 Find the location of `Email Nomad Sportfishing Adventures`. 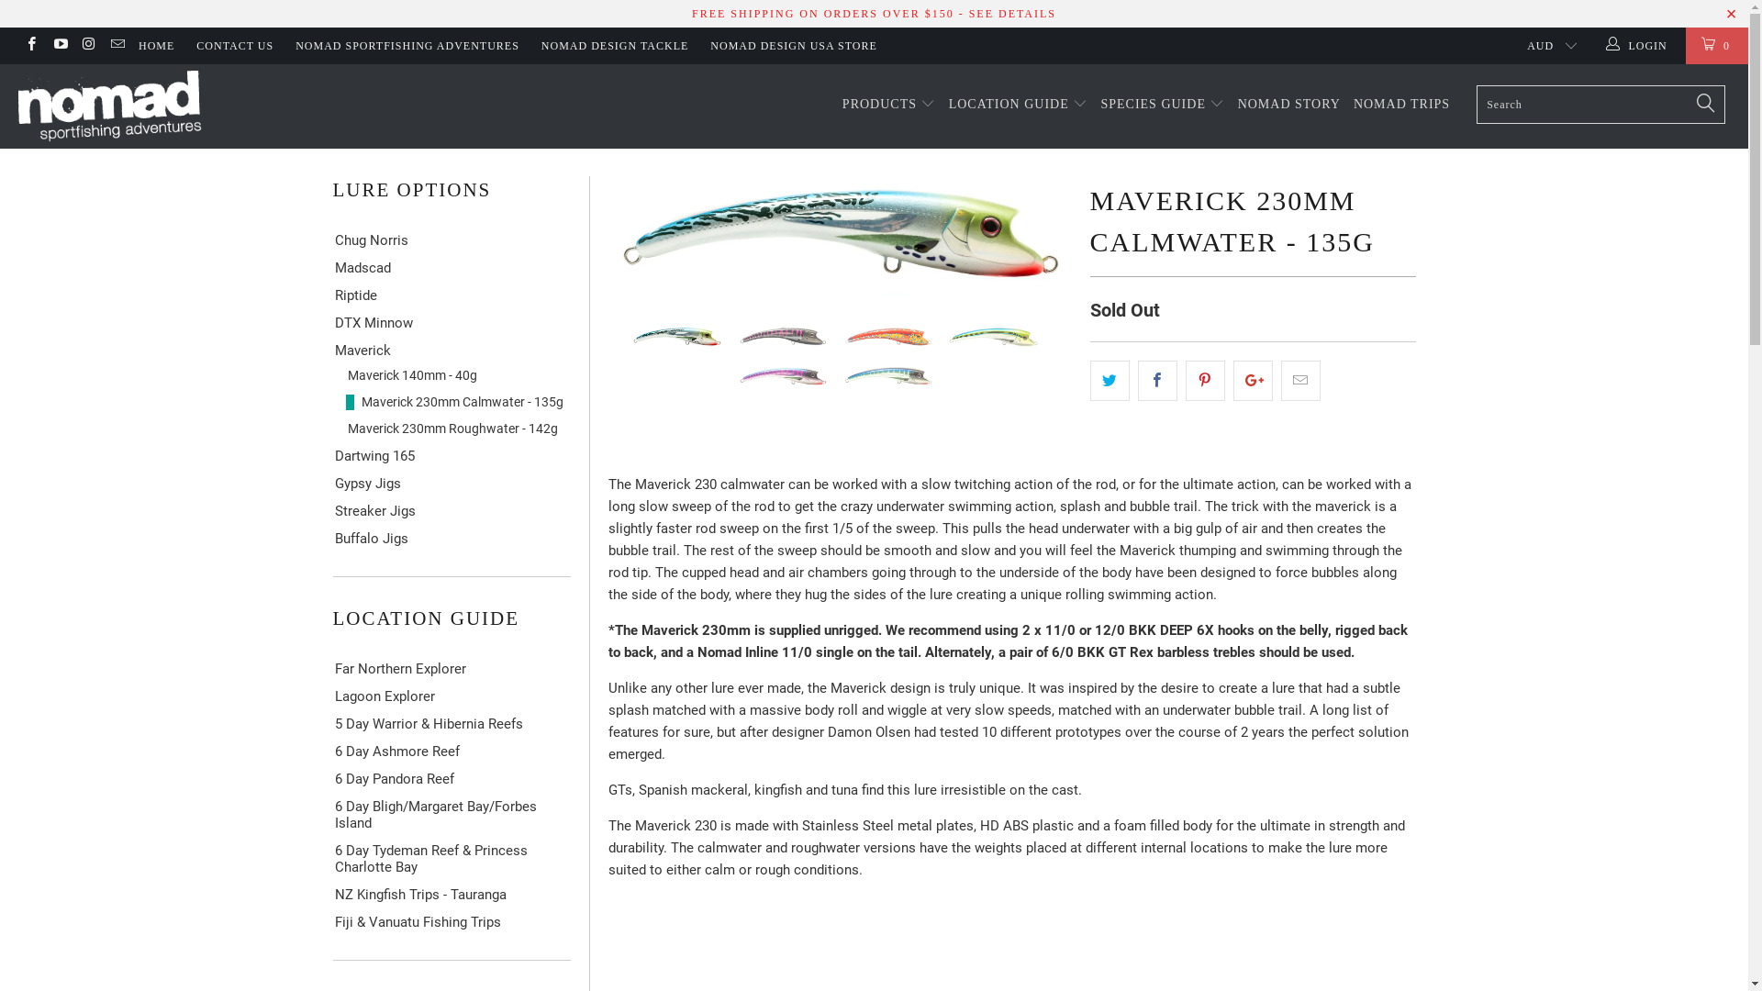

Email Nomad Sportfishing Adventures is located at coordinates (117, 46).